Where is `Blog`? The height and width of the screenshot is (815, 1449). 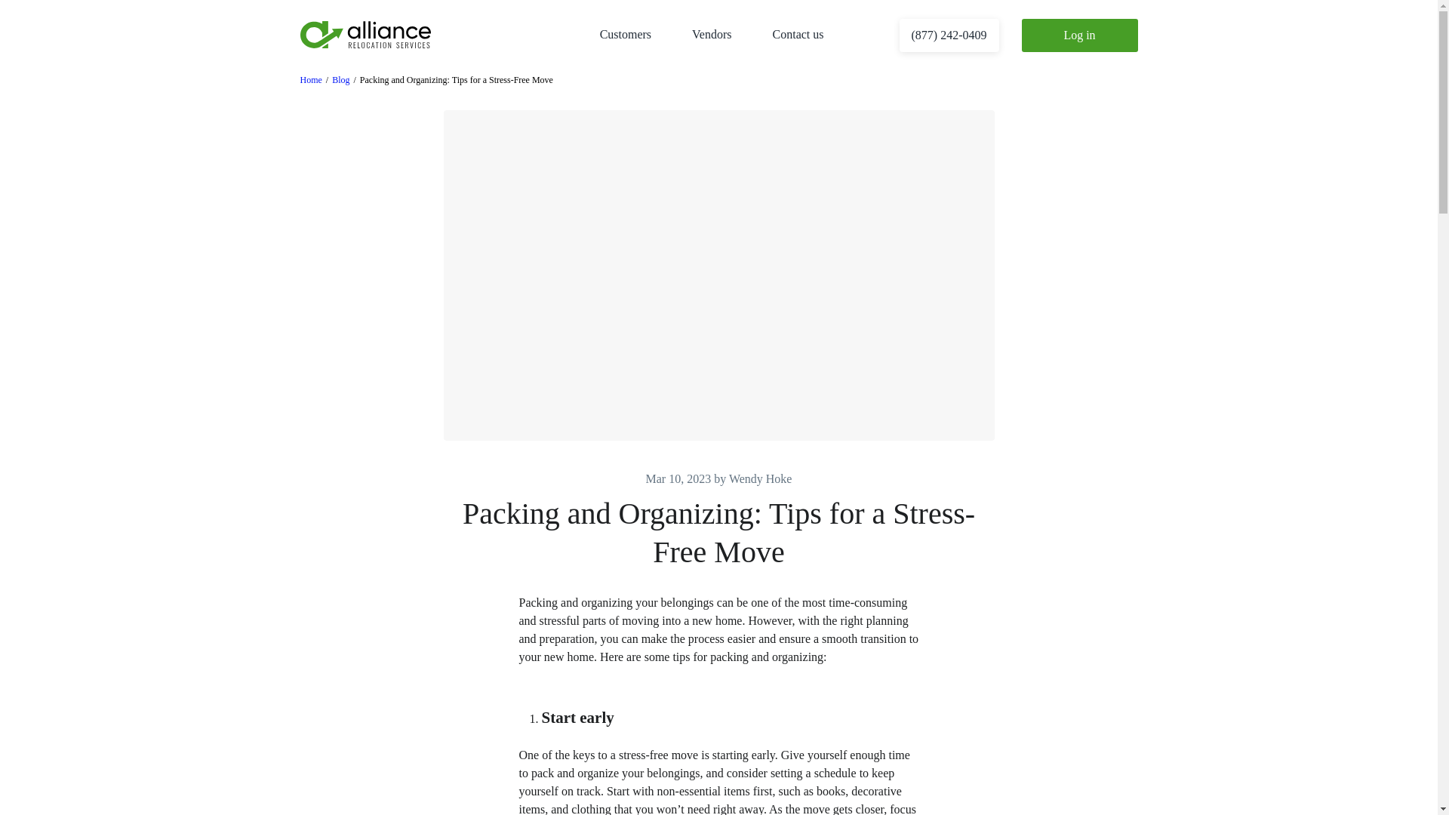
Blog is located at coordinates (340, 80).